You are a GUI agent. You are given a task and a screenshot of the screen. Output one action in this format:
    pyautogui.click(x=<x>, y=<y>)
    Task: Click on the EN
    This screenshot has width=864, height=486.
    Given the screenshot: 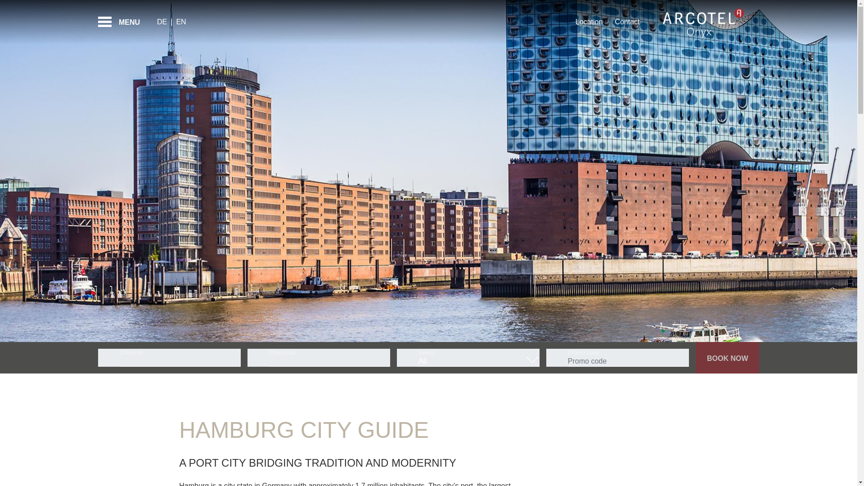 What is the action you would take?
    pyautogui.click(x=183, y=22)
    